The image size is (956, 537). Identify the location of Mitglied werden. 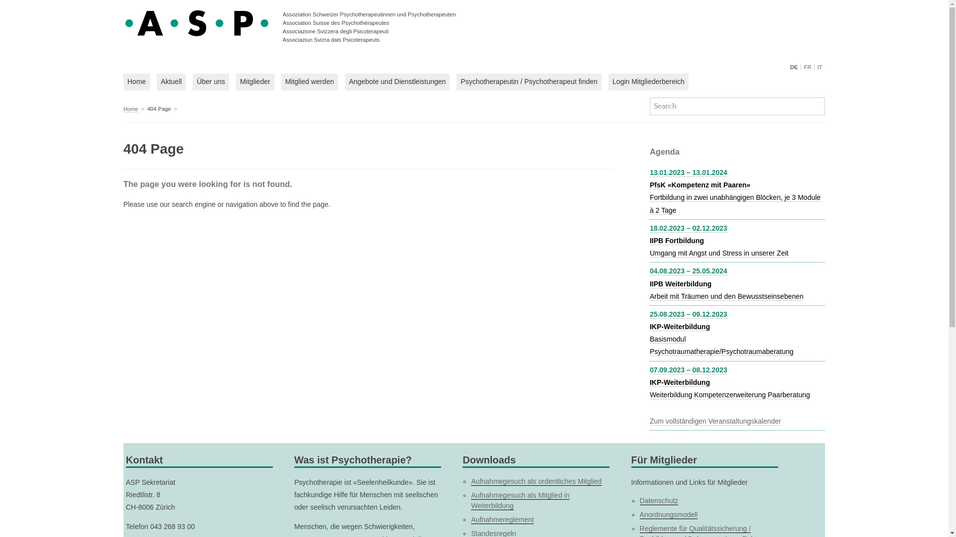
(310, 82).